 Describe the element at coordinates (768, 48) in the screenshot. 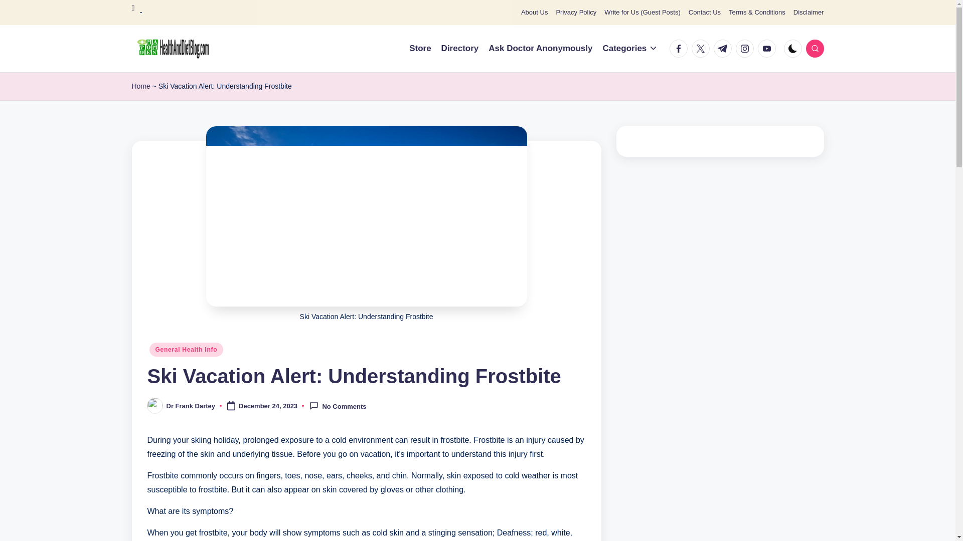

I see `youtube.com` at that location.